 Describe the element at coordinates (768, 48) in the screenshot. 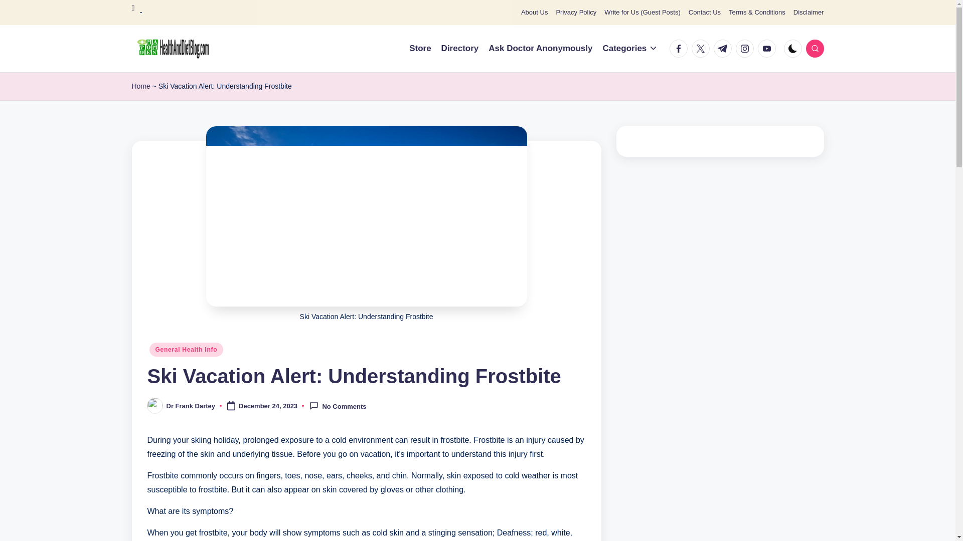

I see `youtube.com` at that location.